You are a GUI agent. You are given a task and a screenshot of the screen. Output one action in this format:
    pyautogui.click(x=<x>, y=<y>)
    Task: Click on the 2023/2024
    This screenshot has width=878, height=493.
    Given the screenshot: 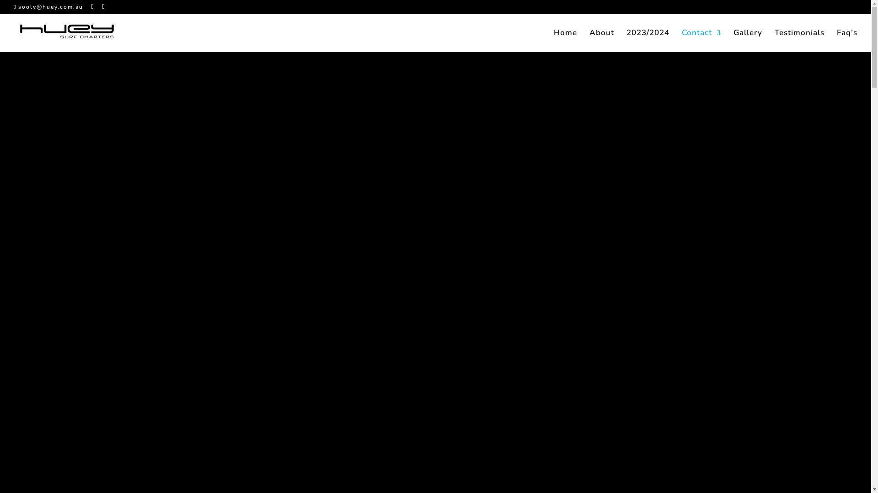 What is the action you would take?
    pyautogui.click(x=648, y=41)
    